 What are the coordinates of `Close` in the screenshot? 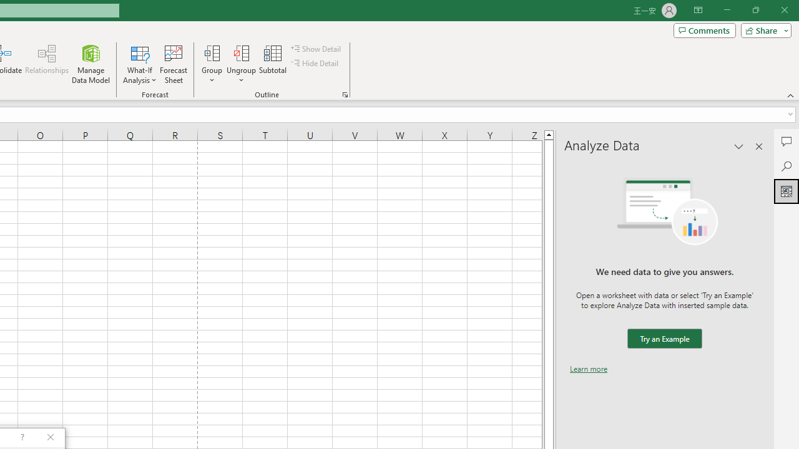 It's located at (784, 10).